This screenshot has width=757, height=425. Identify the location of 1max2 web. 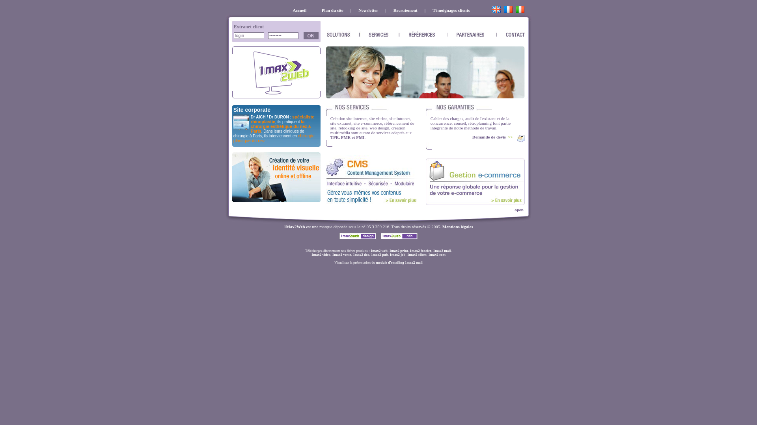
(379, 251).